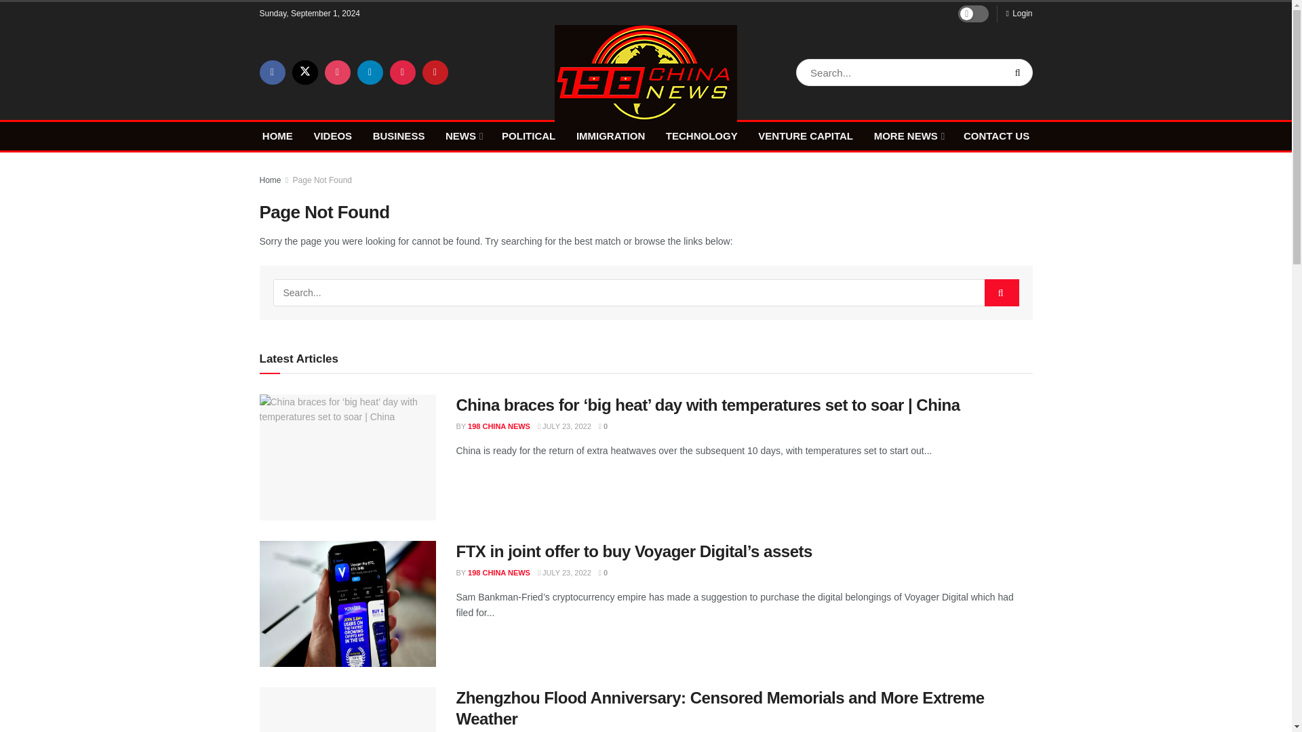 This screenshot has width=1302, height=732. I want to click on BUSINESS, so click(399, 136).